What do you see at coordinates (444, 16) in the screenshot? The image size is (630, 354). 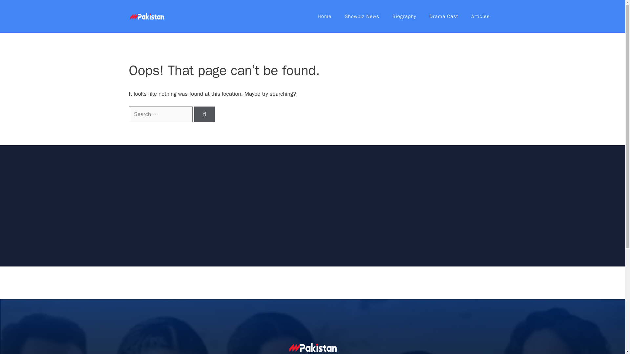 I see `Drama Cast` at bounding box center [444, 16].